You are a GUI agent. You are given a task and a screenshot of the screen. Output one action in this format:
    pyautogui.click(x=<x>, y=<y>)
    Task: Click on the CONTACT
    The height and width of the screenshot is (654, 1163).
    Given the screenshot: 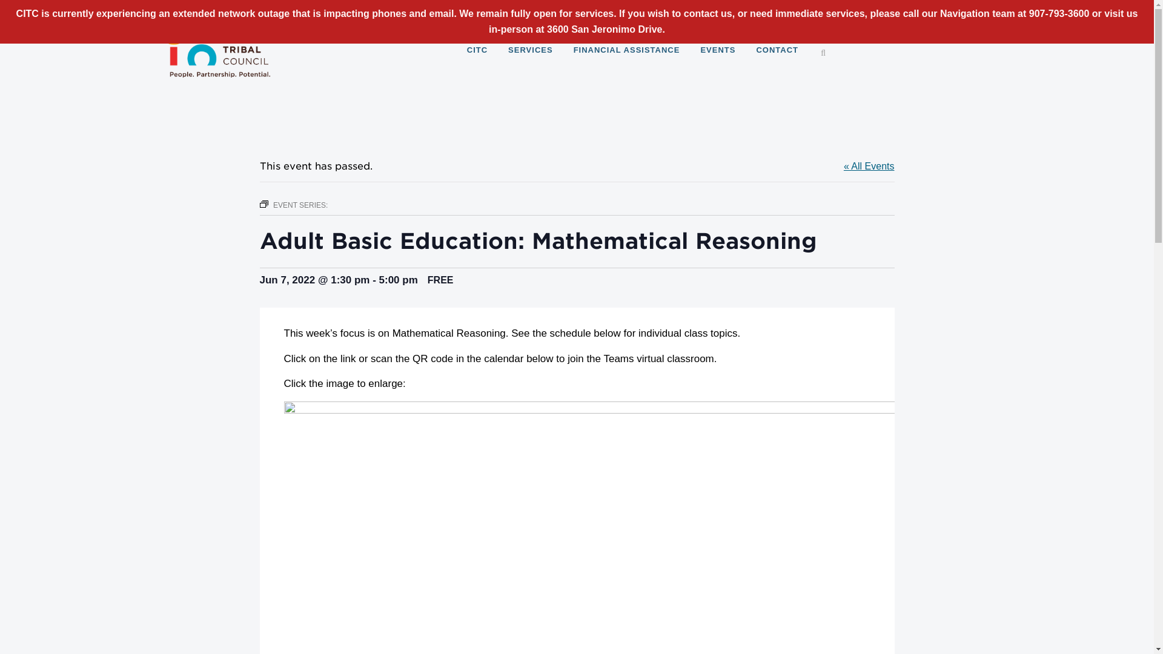 What is the action you would take?
    pyautogui.click(x=777, y=50)
    